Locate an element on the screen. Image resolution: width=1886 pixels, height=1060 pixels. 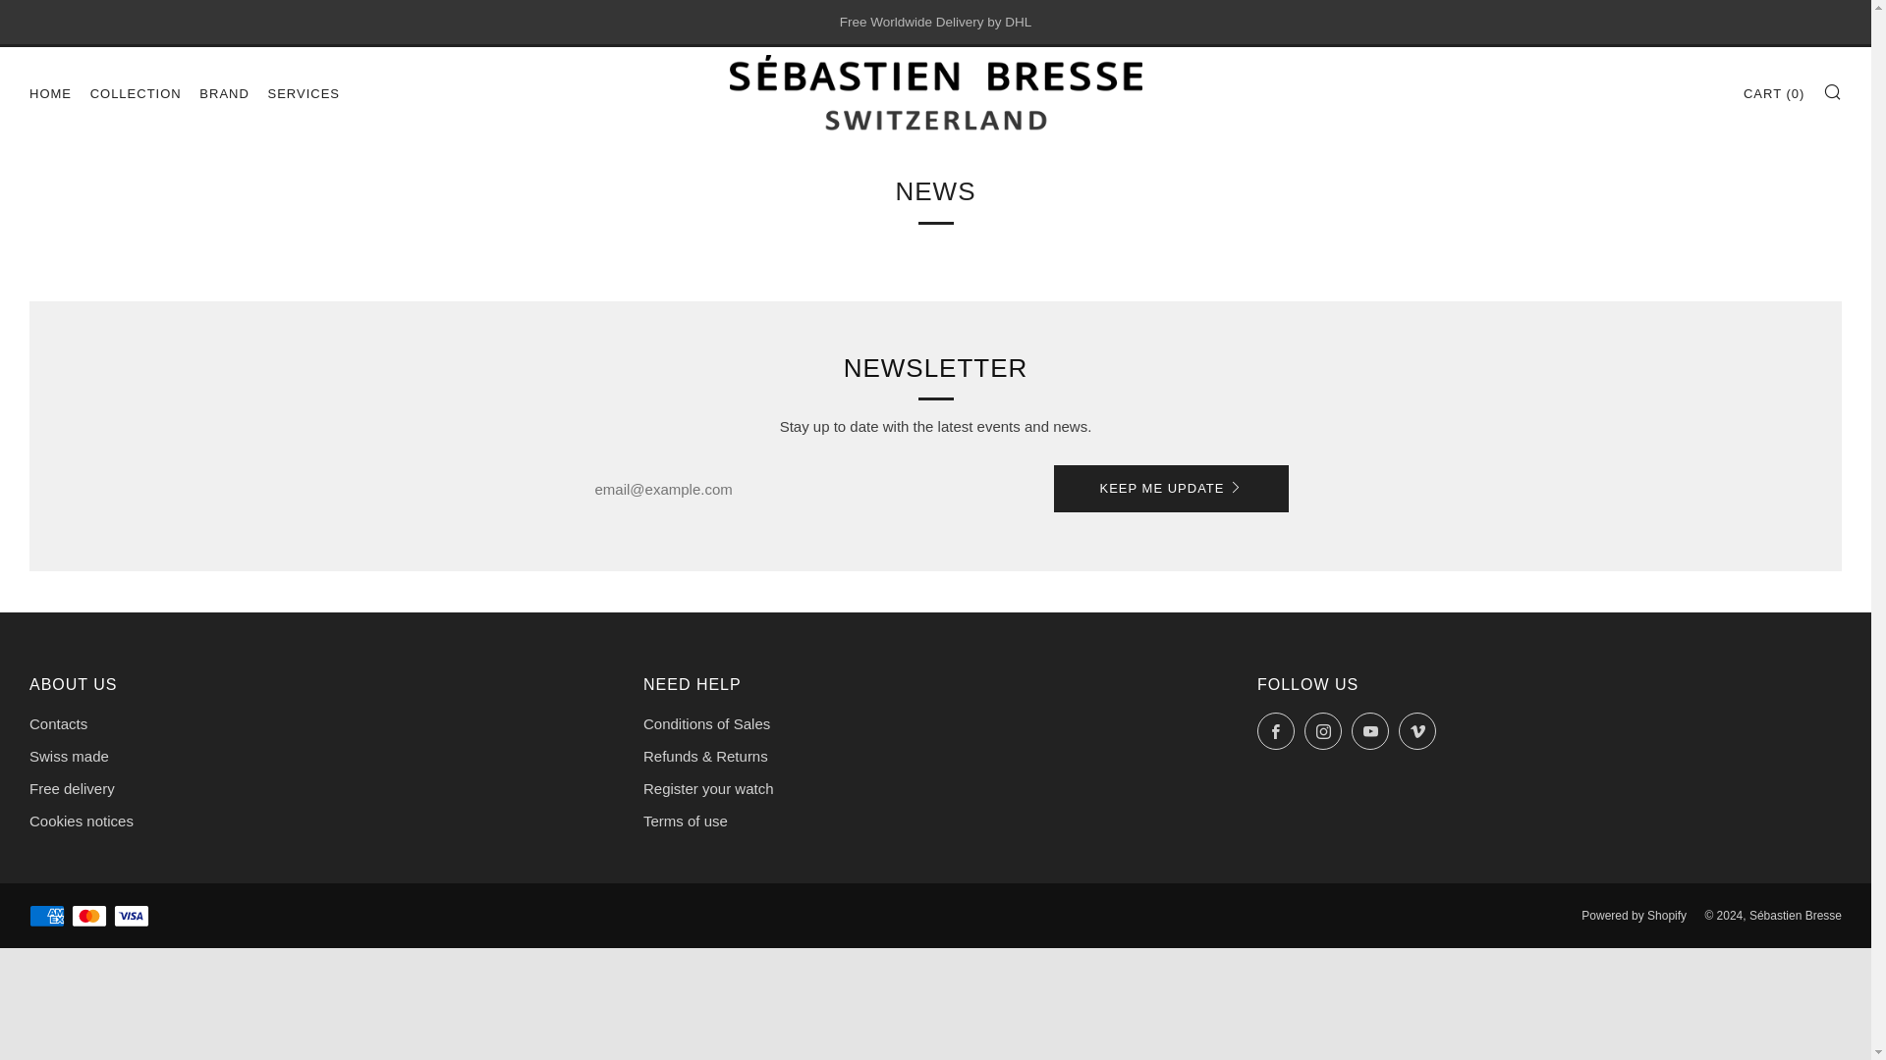
Swiss made is located at coordinates (69, 756).